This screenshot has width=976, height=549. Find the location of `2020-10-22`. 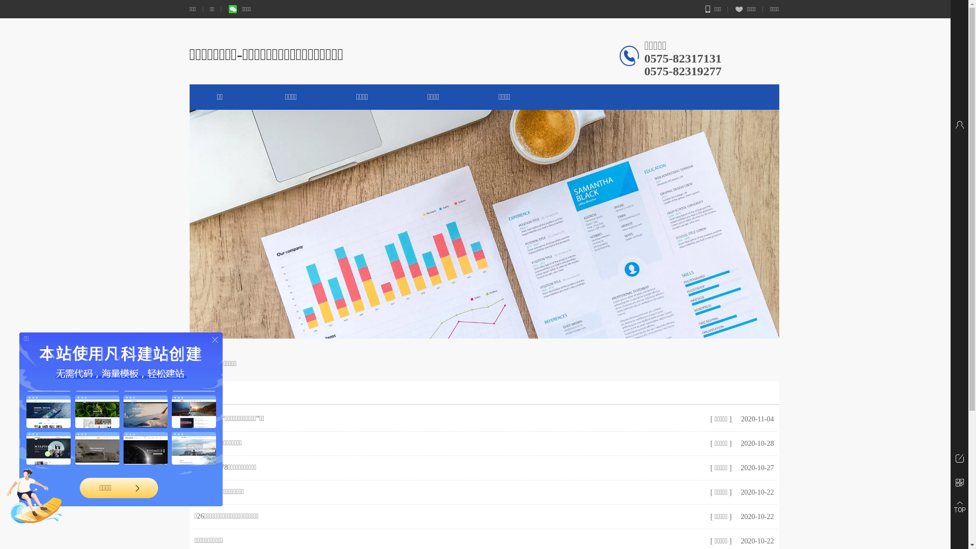

2020-10-22 is located at coordinates (756, 516).